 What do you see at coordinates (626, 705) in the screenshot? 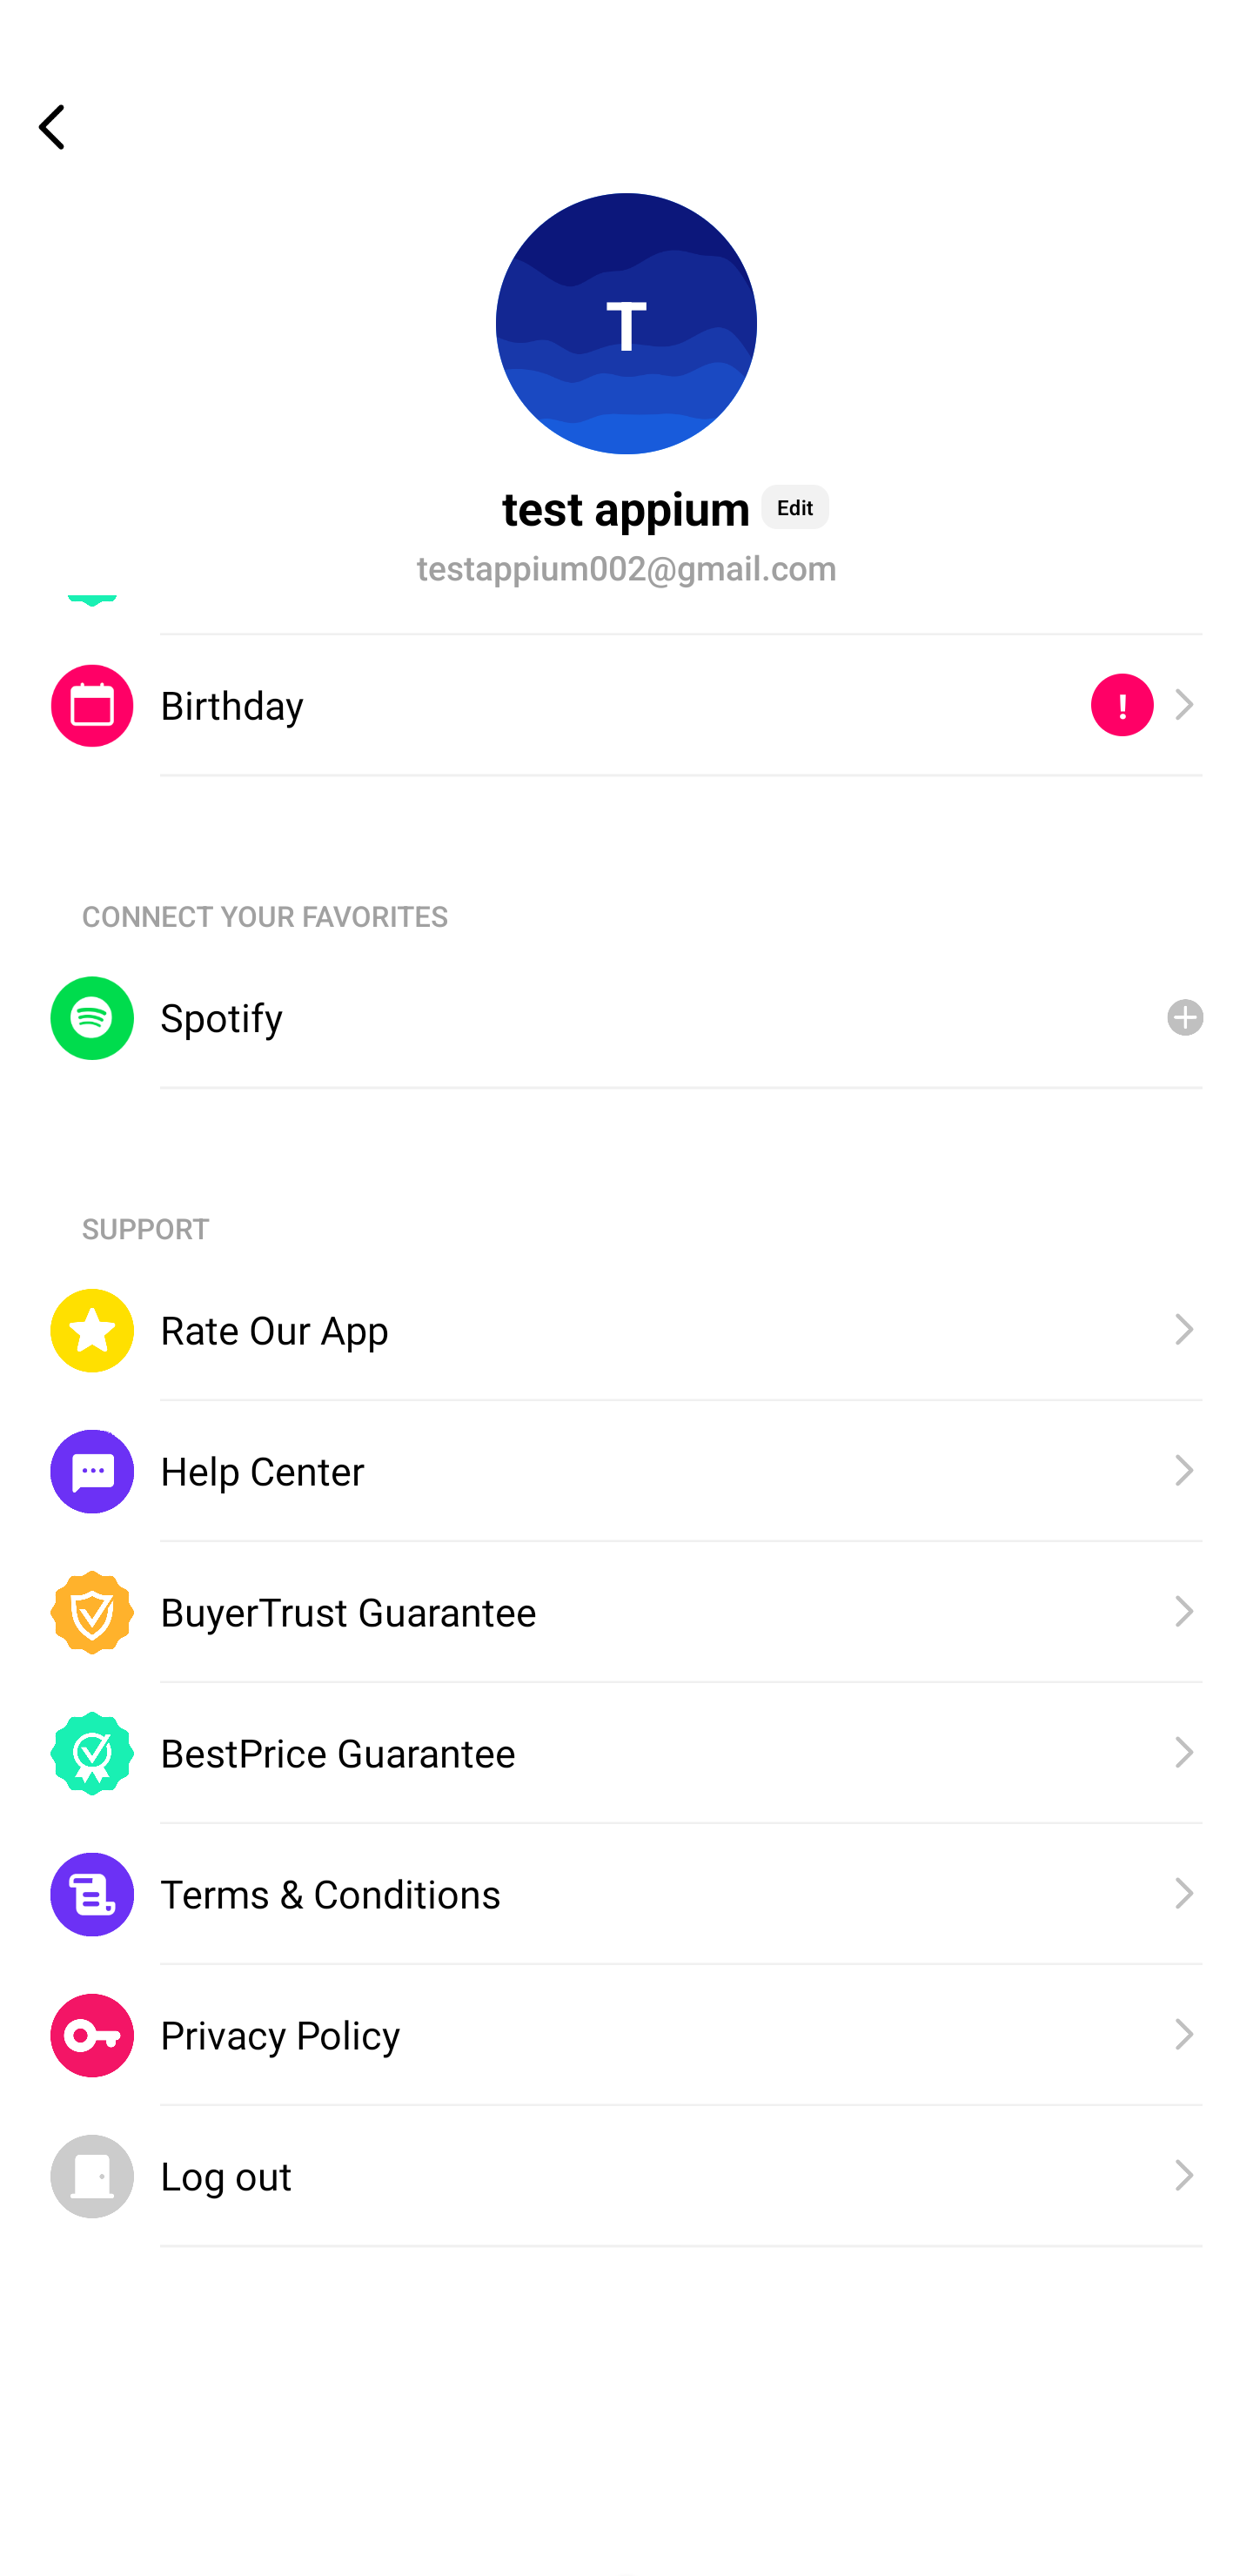
I see `Birthday,   , ! Birthday    !` at bounding box center [626, 705].